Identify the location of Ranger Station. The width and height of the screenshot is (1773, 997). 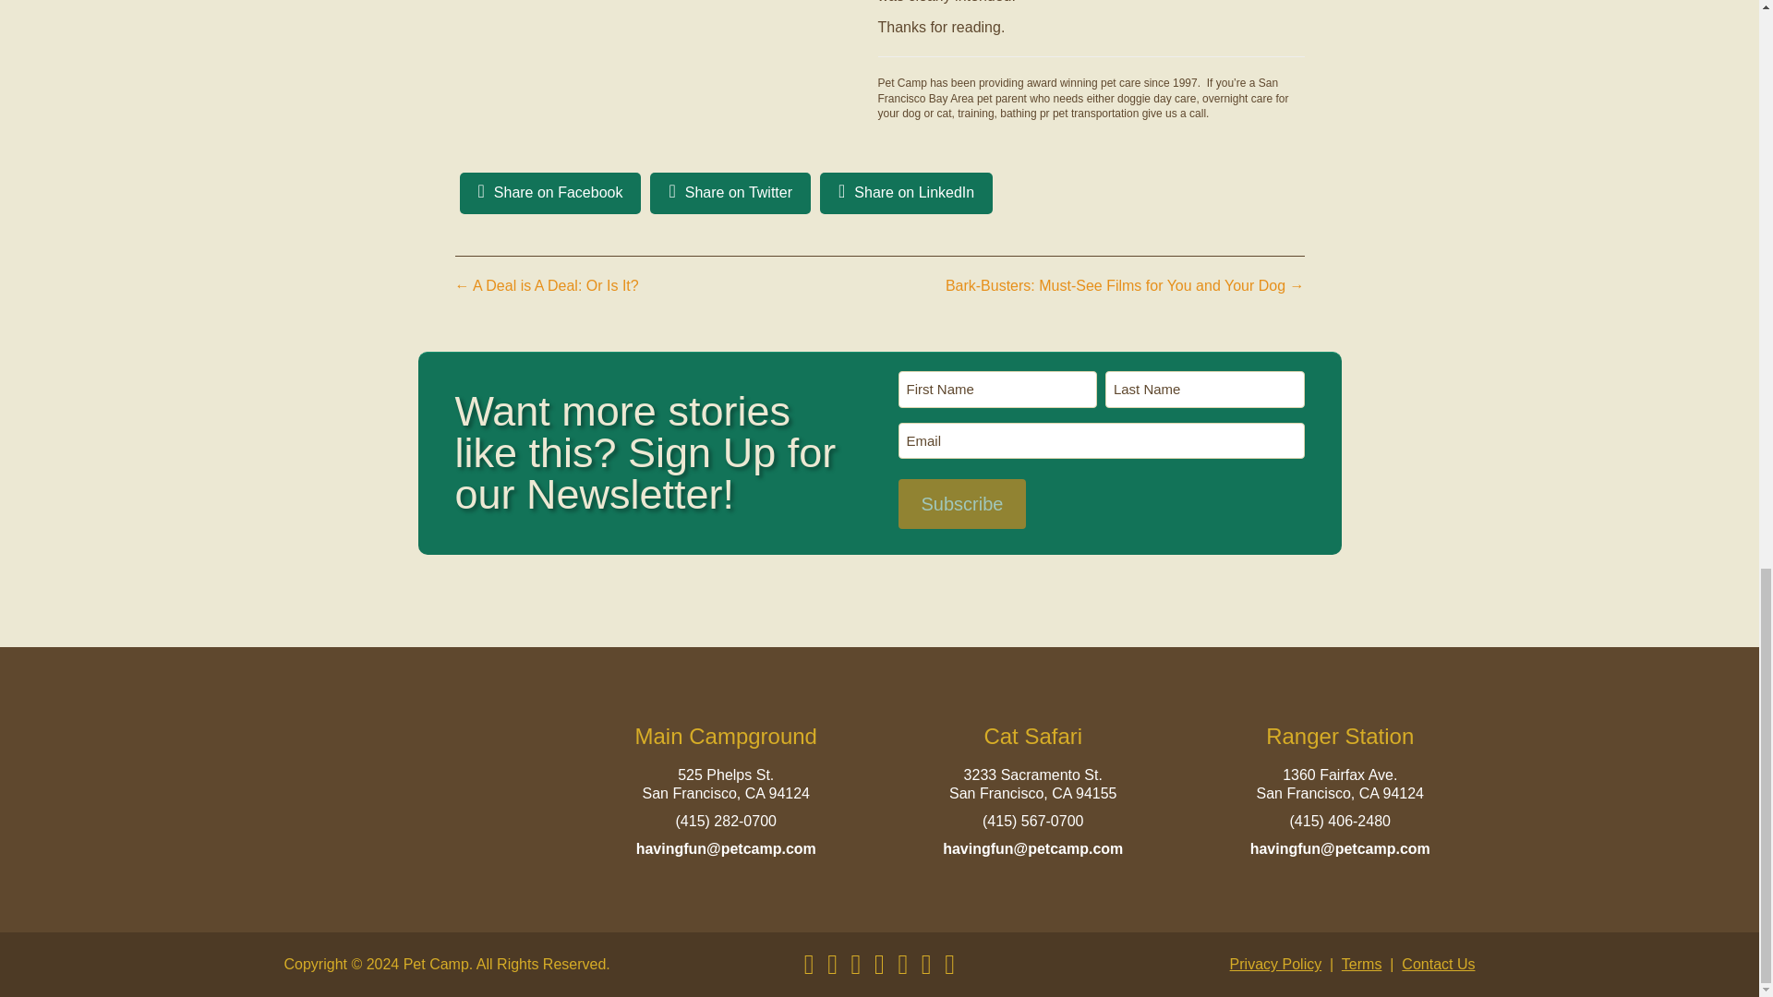
(1339, 737).